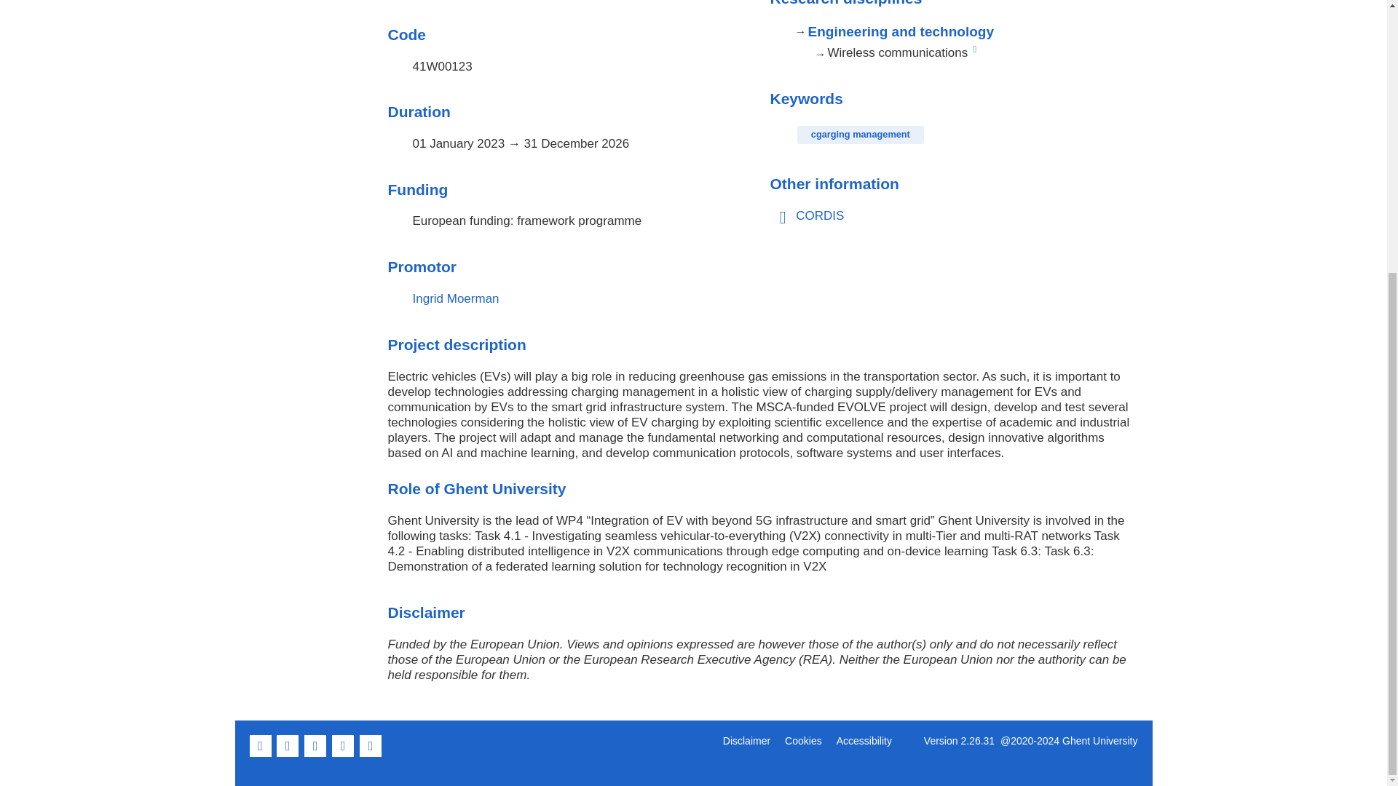  What do you see at coordinates (371, 754) in the screenshot?
I see `Instagram` at bounding box center [371, 754].